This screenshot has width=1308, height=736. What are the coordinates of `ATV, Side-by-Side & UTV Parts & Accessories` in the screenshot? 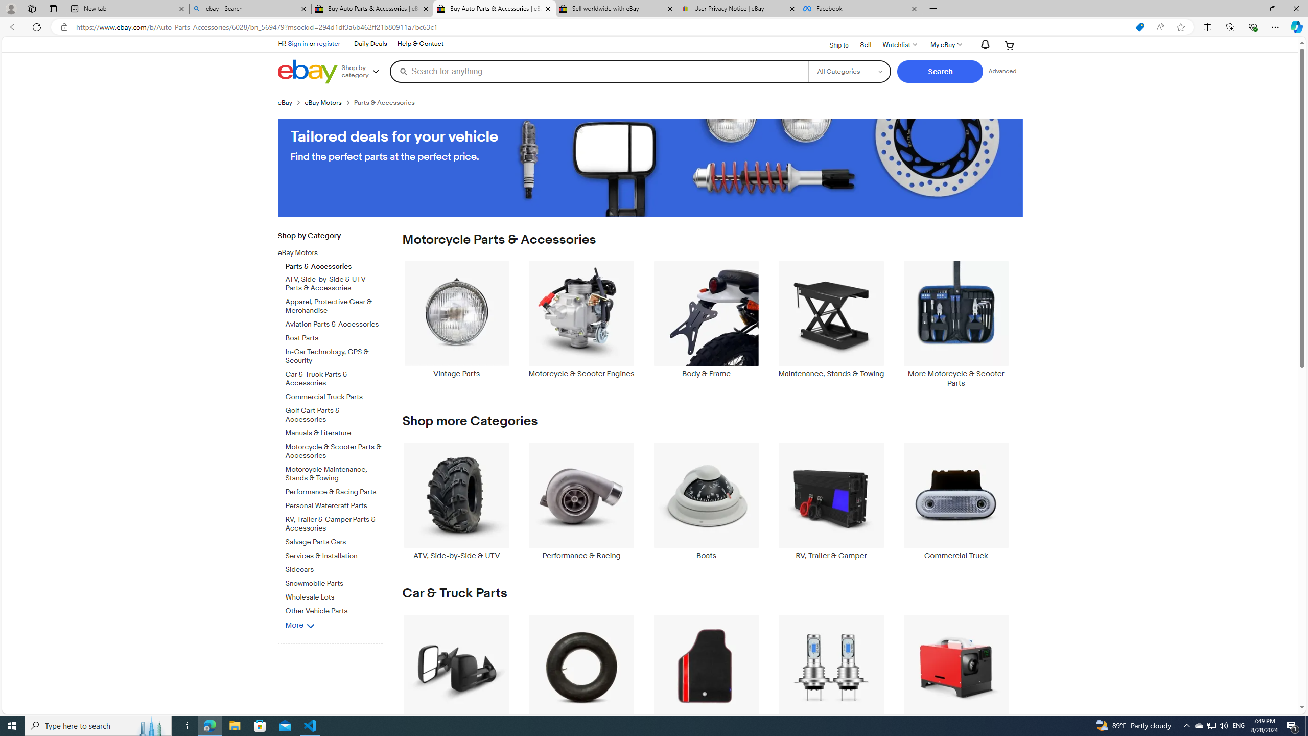 It's located at (334, 284).